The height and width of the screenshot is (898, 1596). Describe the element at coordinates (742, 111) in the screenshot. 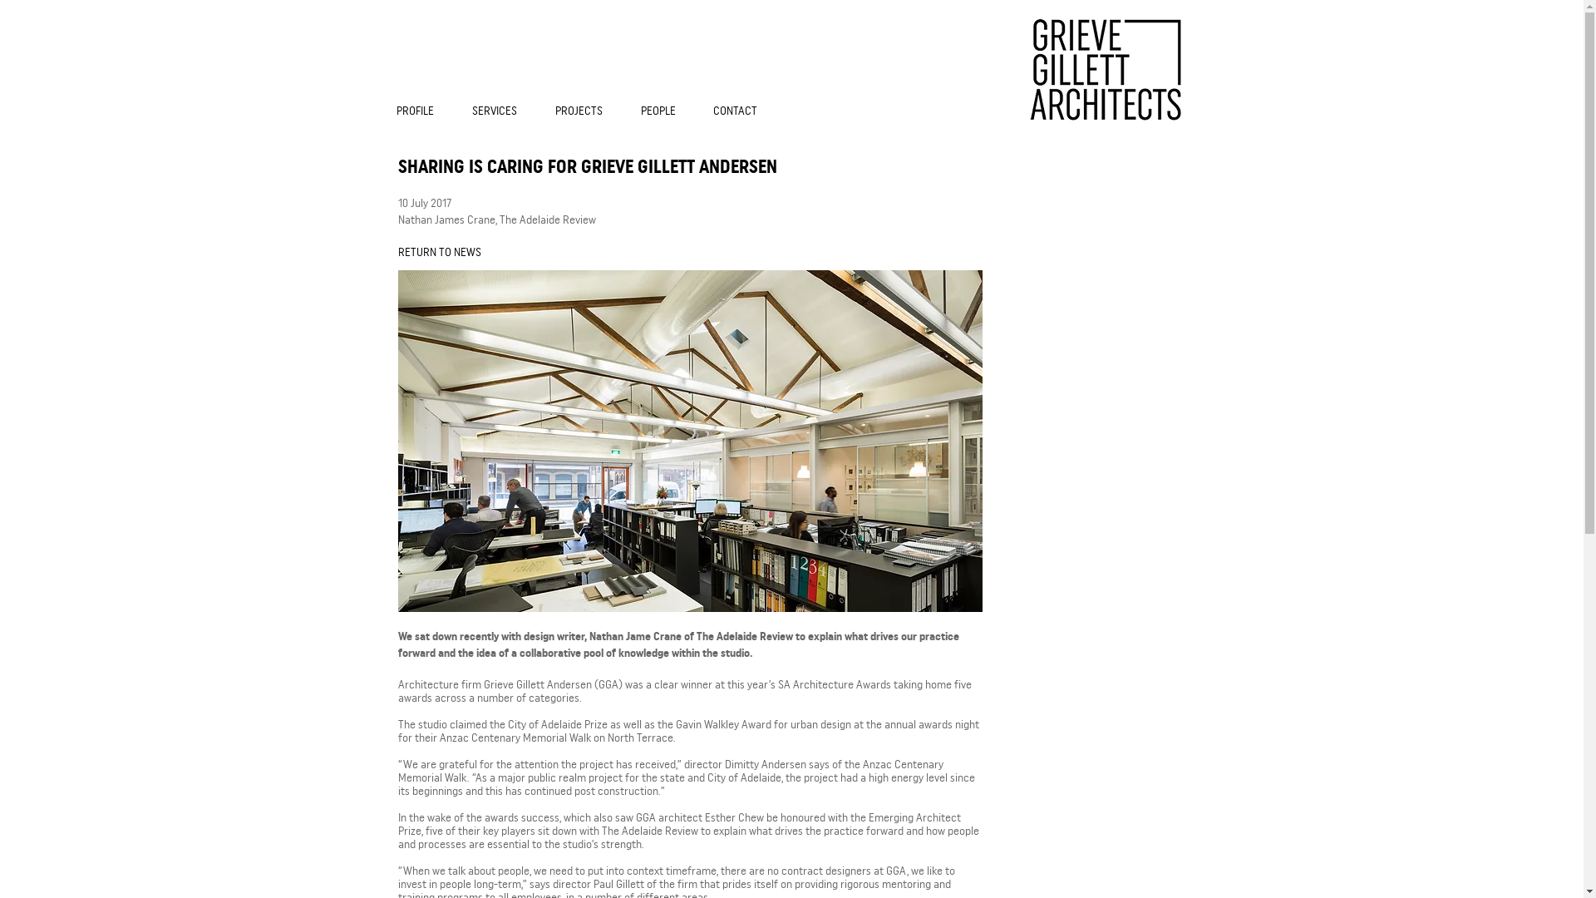

I see `CONTACT` at that location.